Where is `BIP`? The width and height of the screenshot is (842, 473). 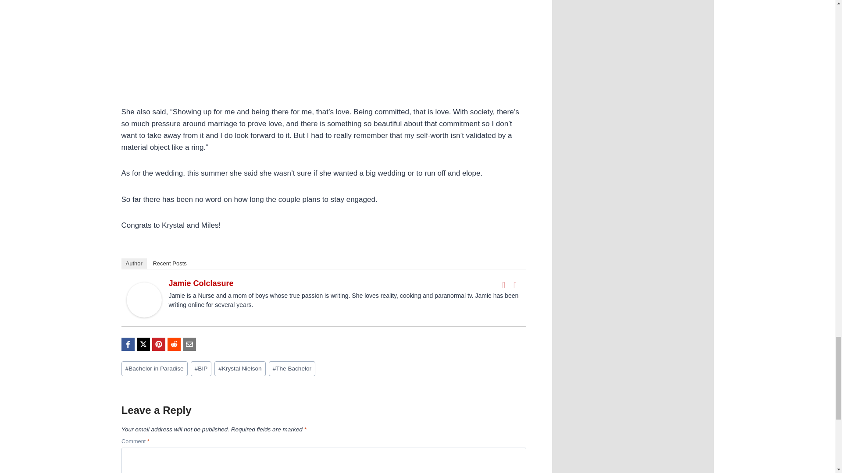 BIP is located at coordinates (201, 369).